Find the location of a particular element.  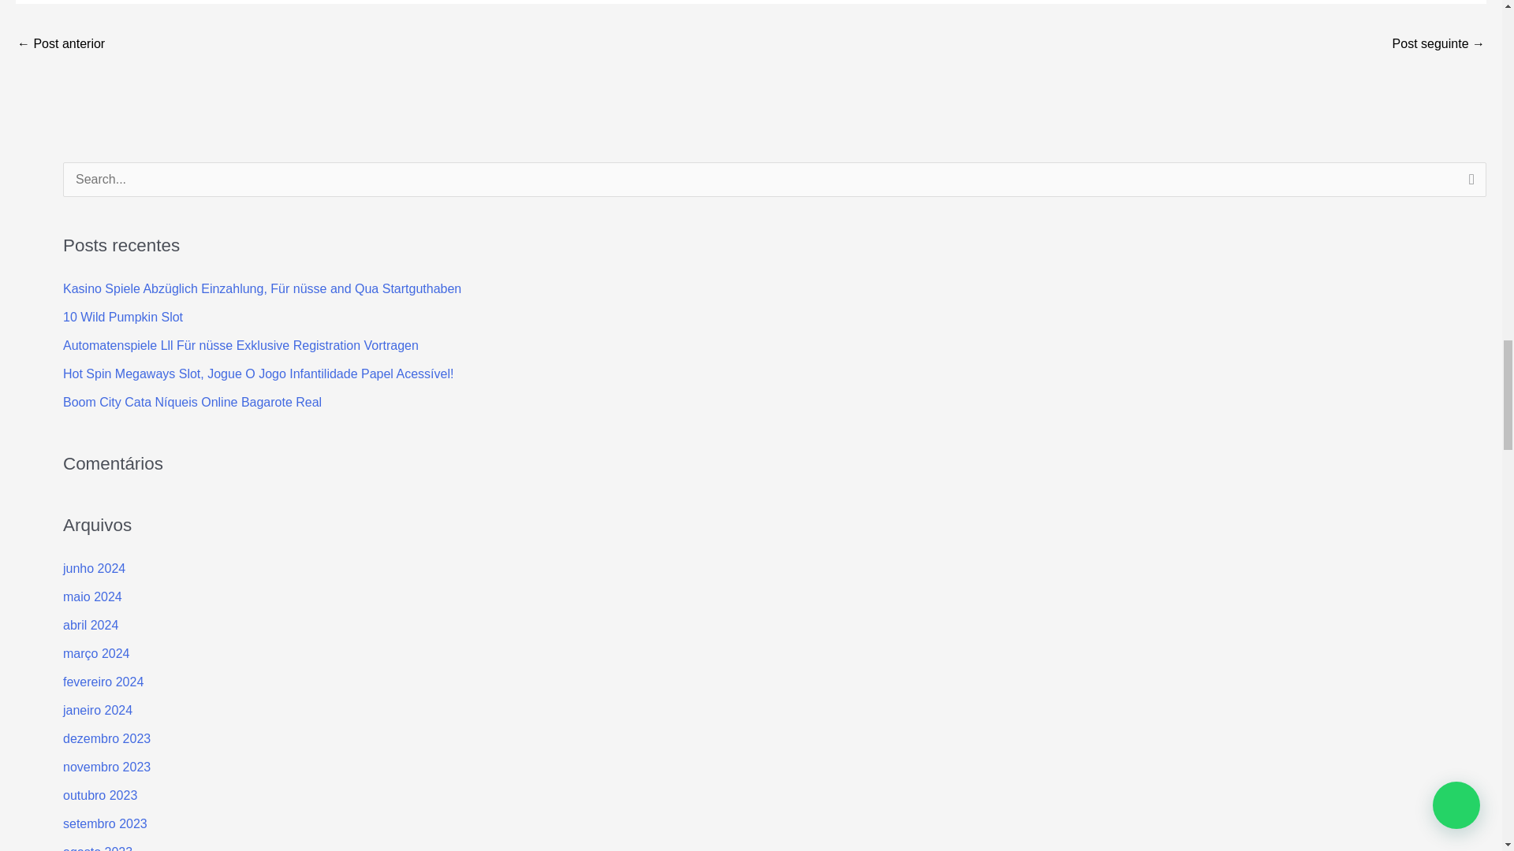

fevereiro 2024 is located at coordinates (103, 682).